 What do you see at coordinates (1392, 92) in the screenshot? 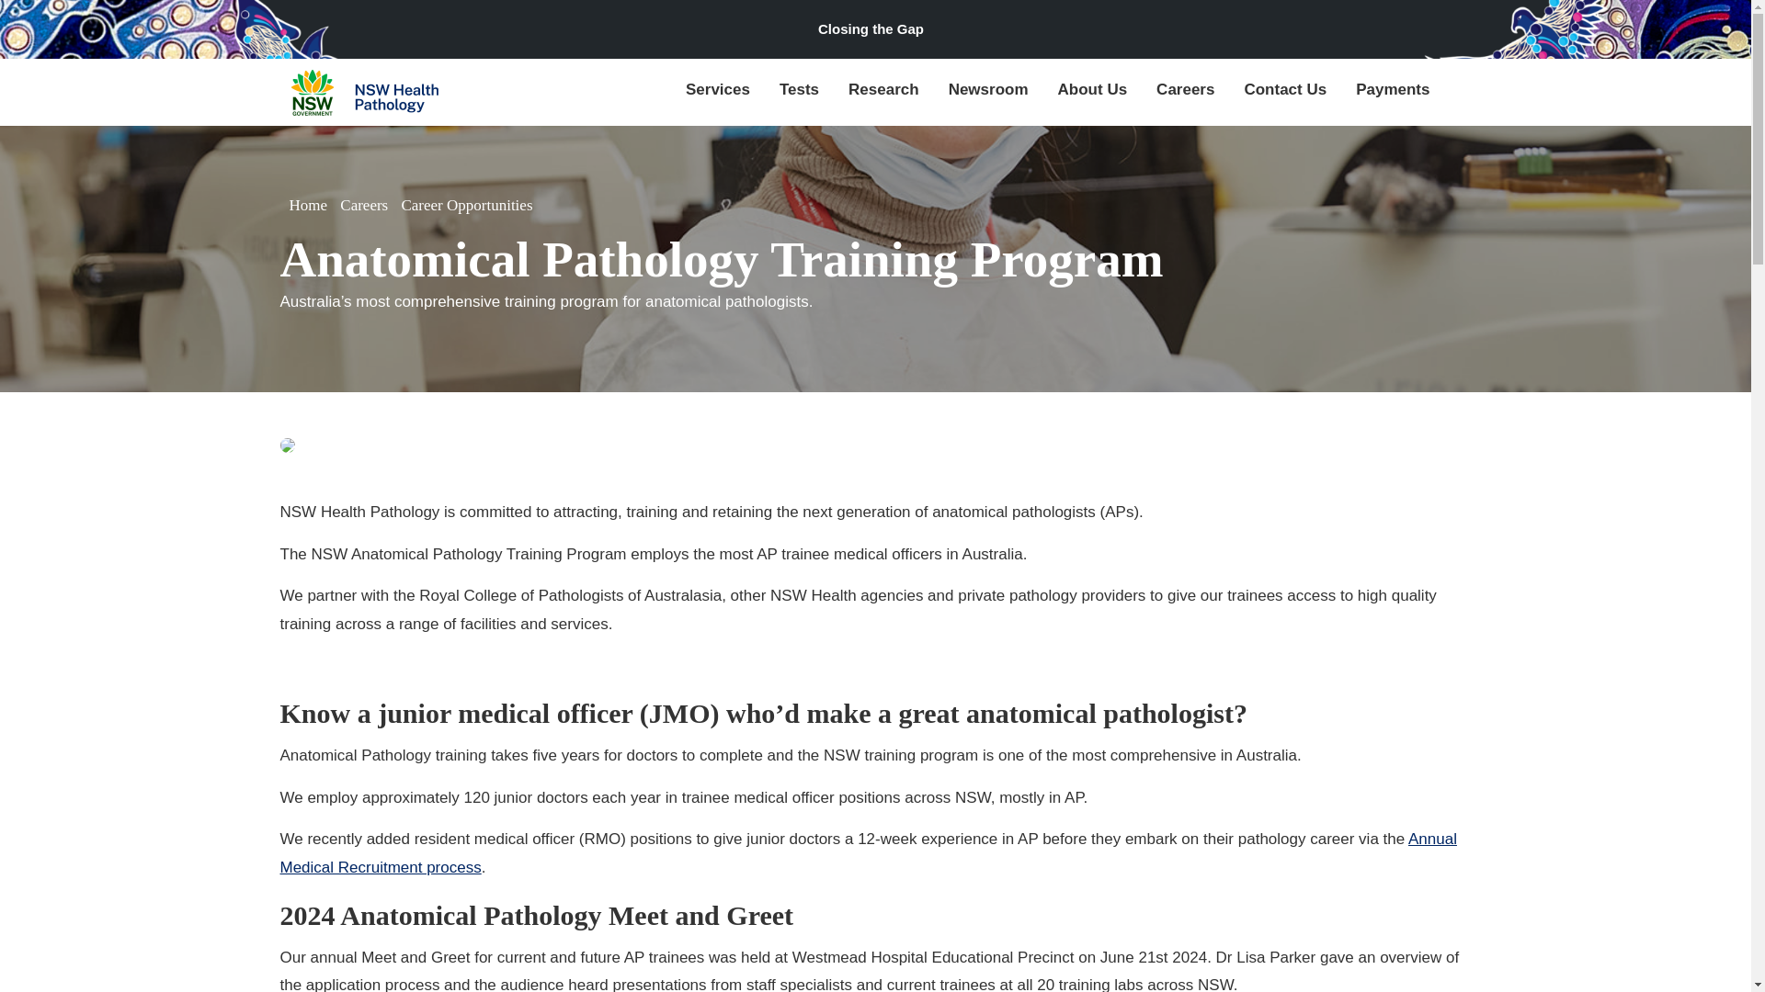
I see `Payments` at bounding box center [1392, 92].